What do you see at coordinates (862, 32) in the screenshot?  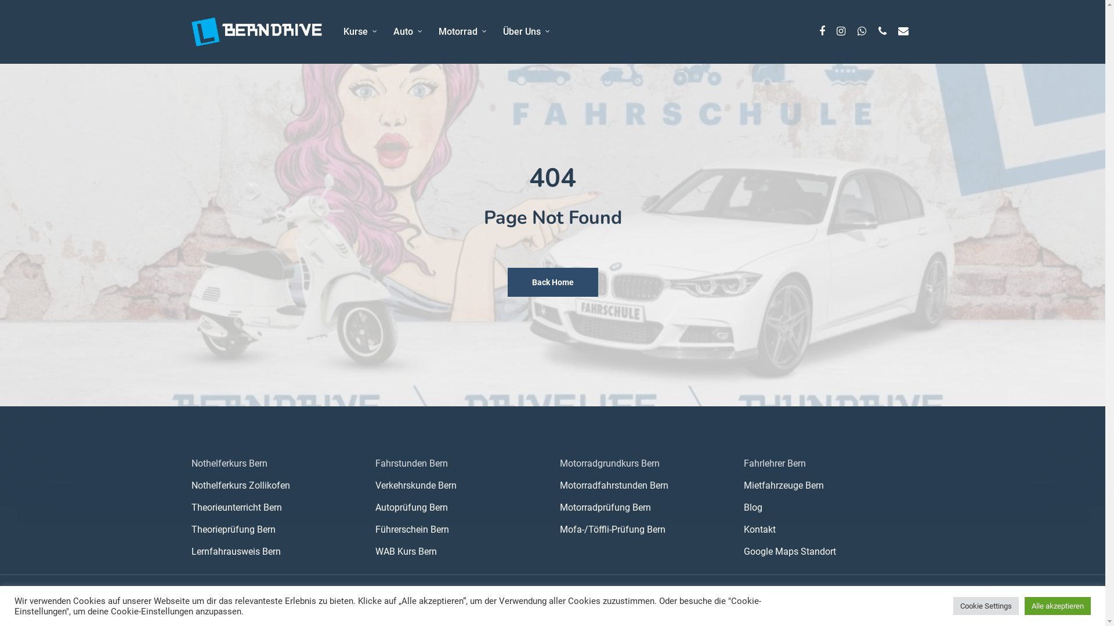 I see `Whatsapp` at bounding box center [862, 32].